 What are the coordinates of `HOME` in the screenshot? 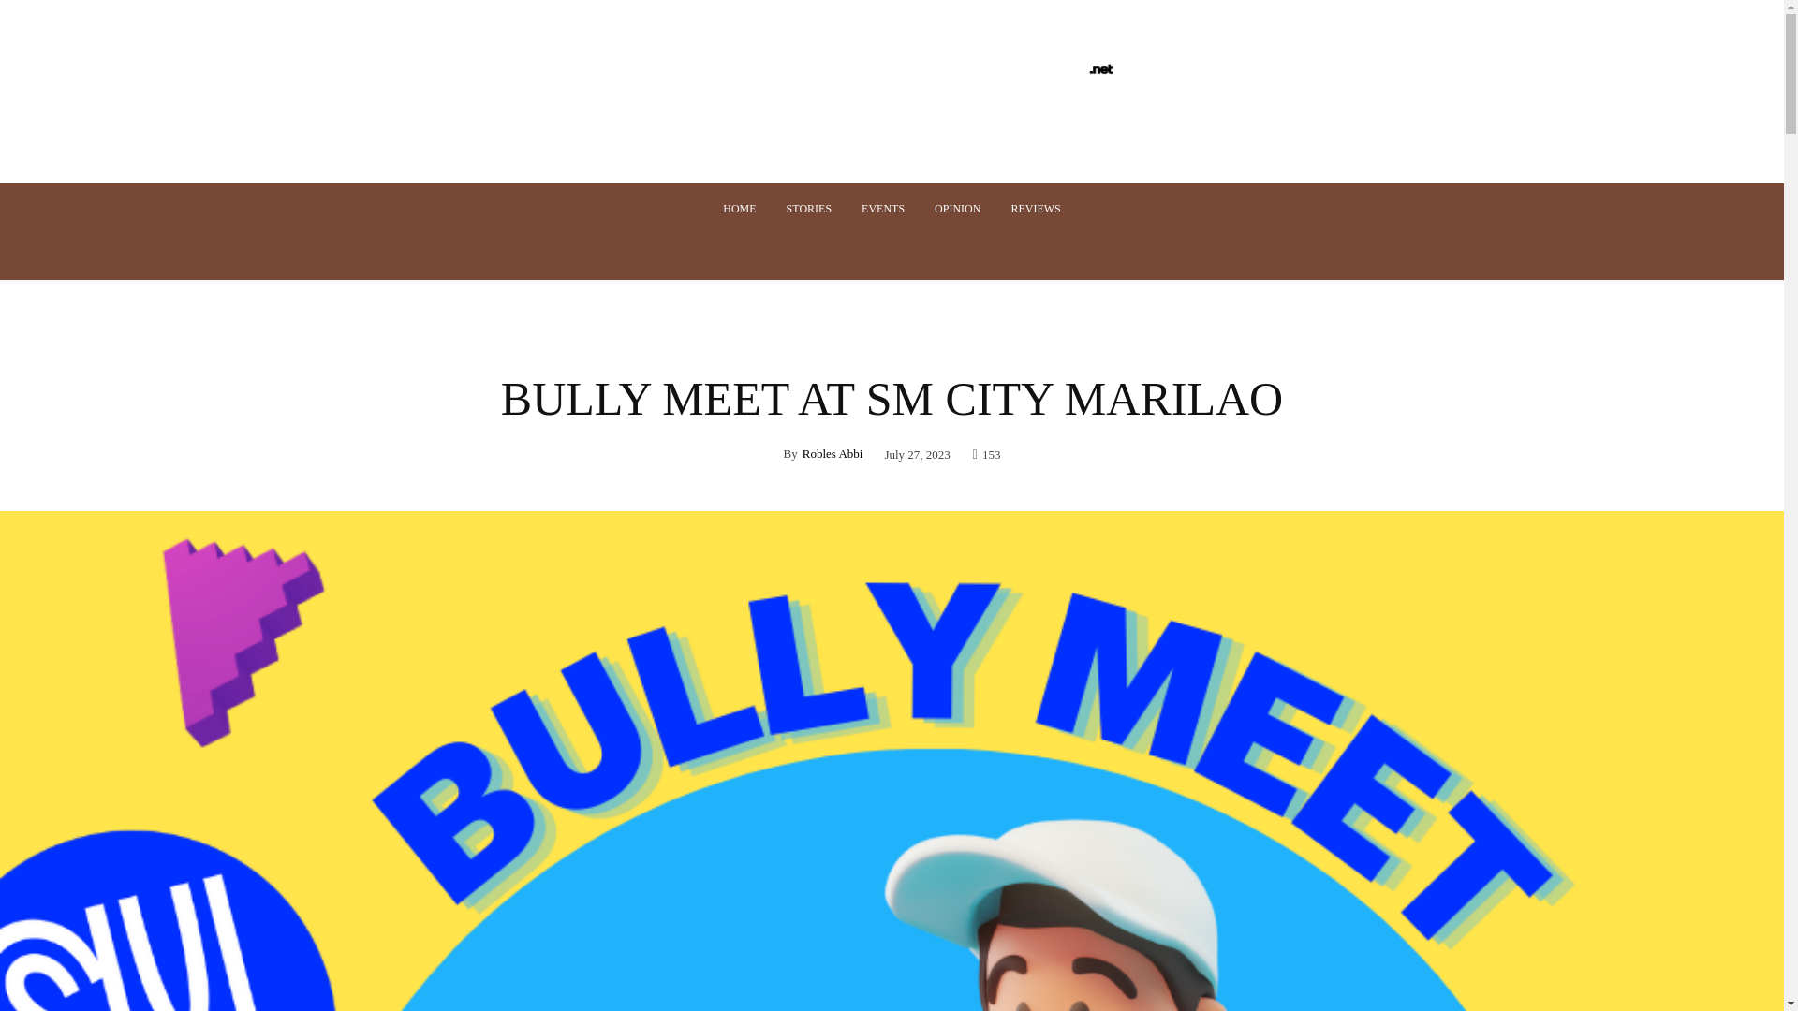 It's located at (740, 208).